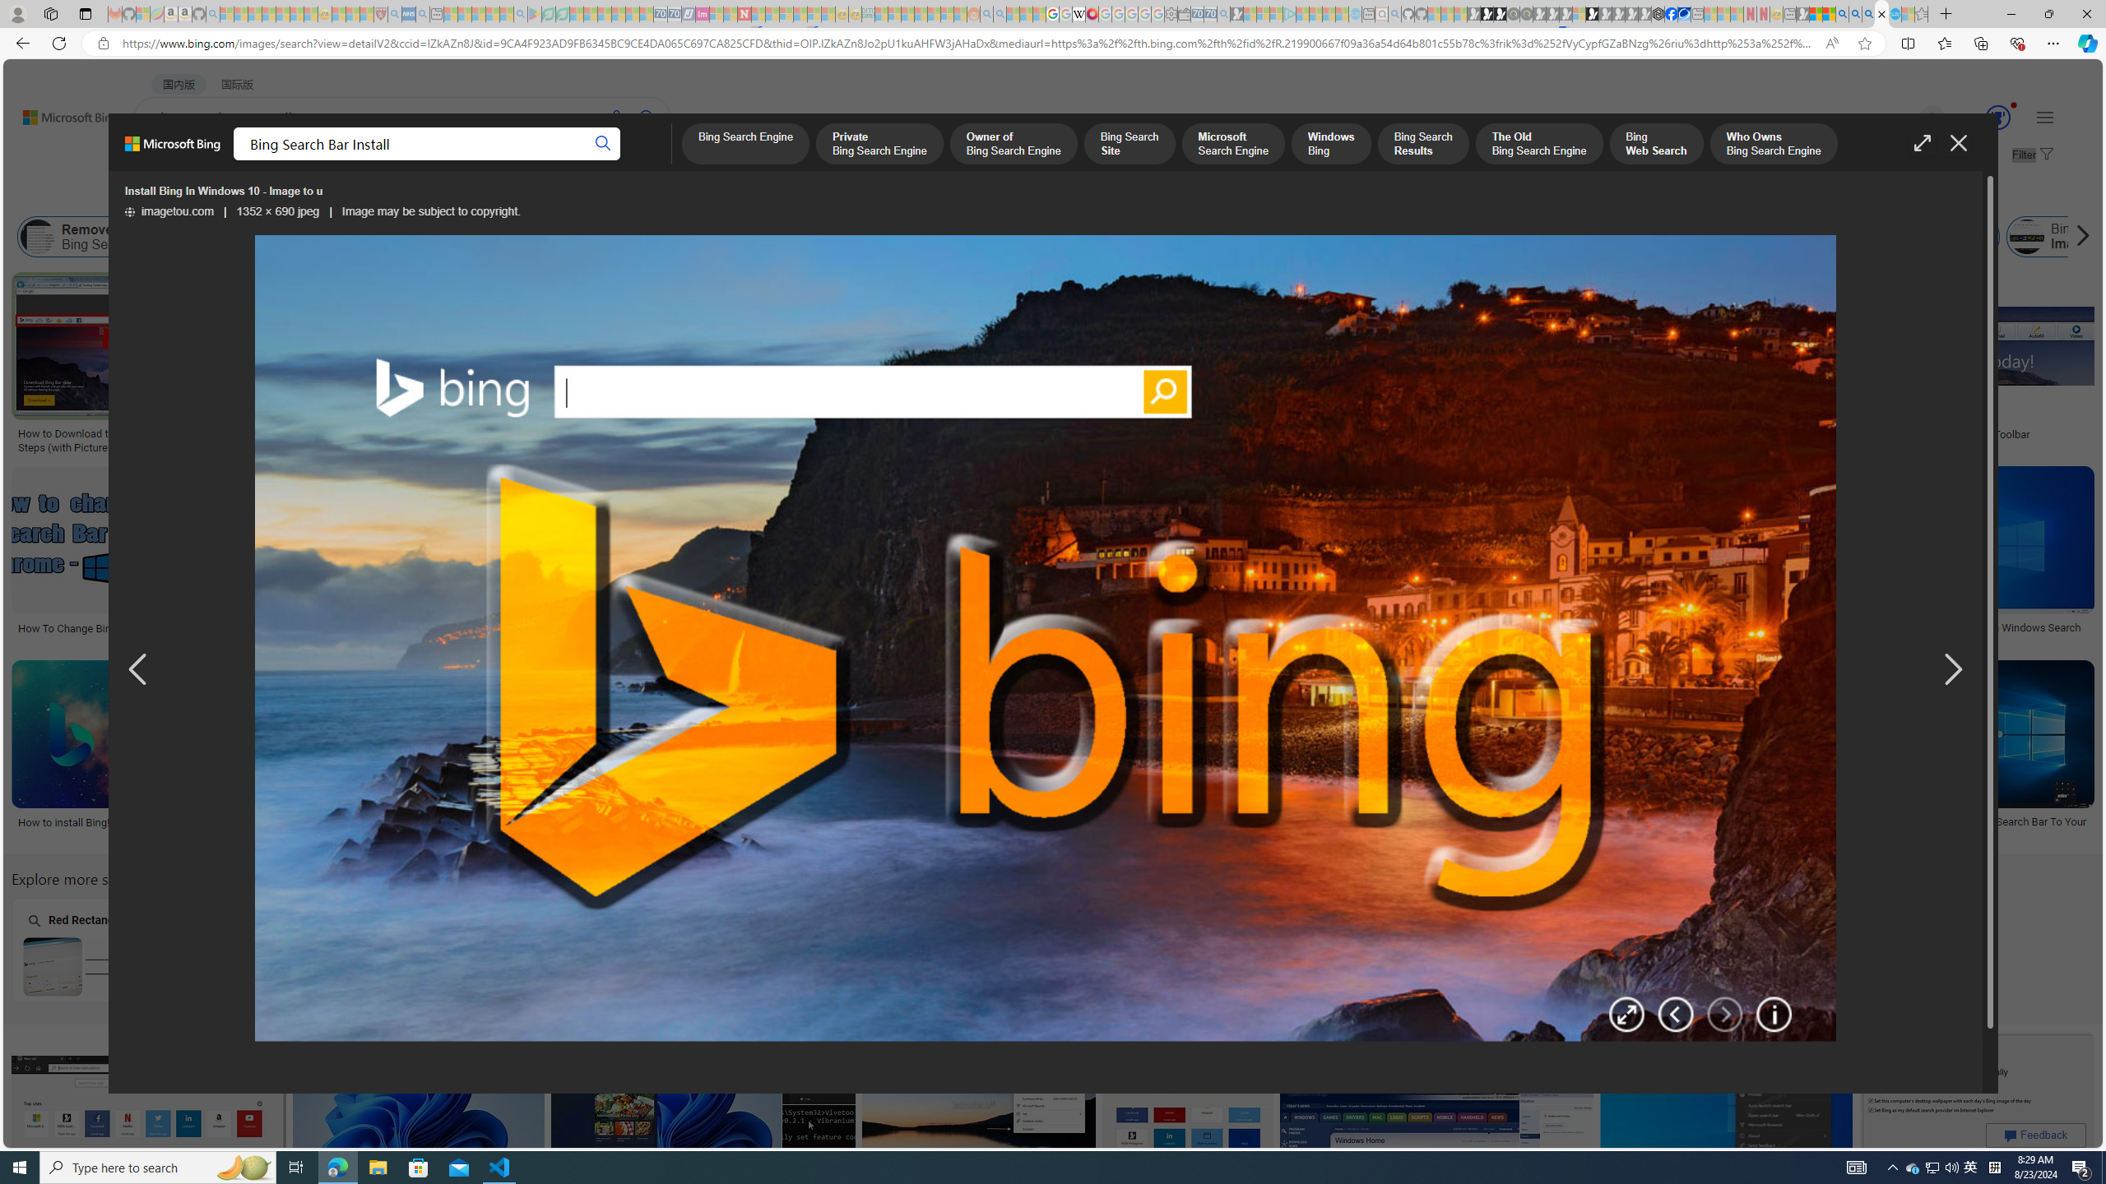 Image resolution: width=2106 pixels, height=1184 pixels. I want to click on Install Bing In Windows 10 - Image to uSave, so click(401, 754).